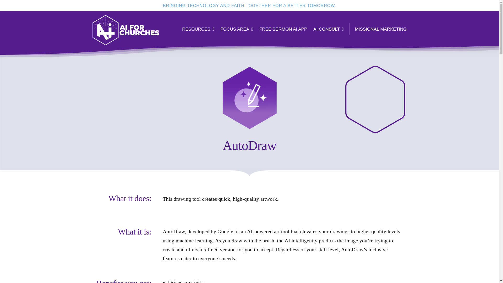  I want to click on MISSIONAL MARKETING, so click(381, 28).